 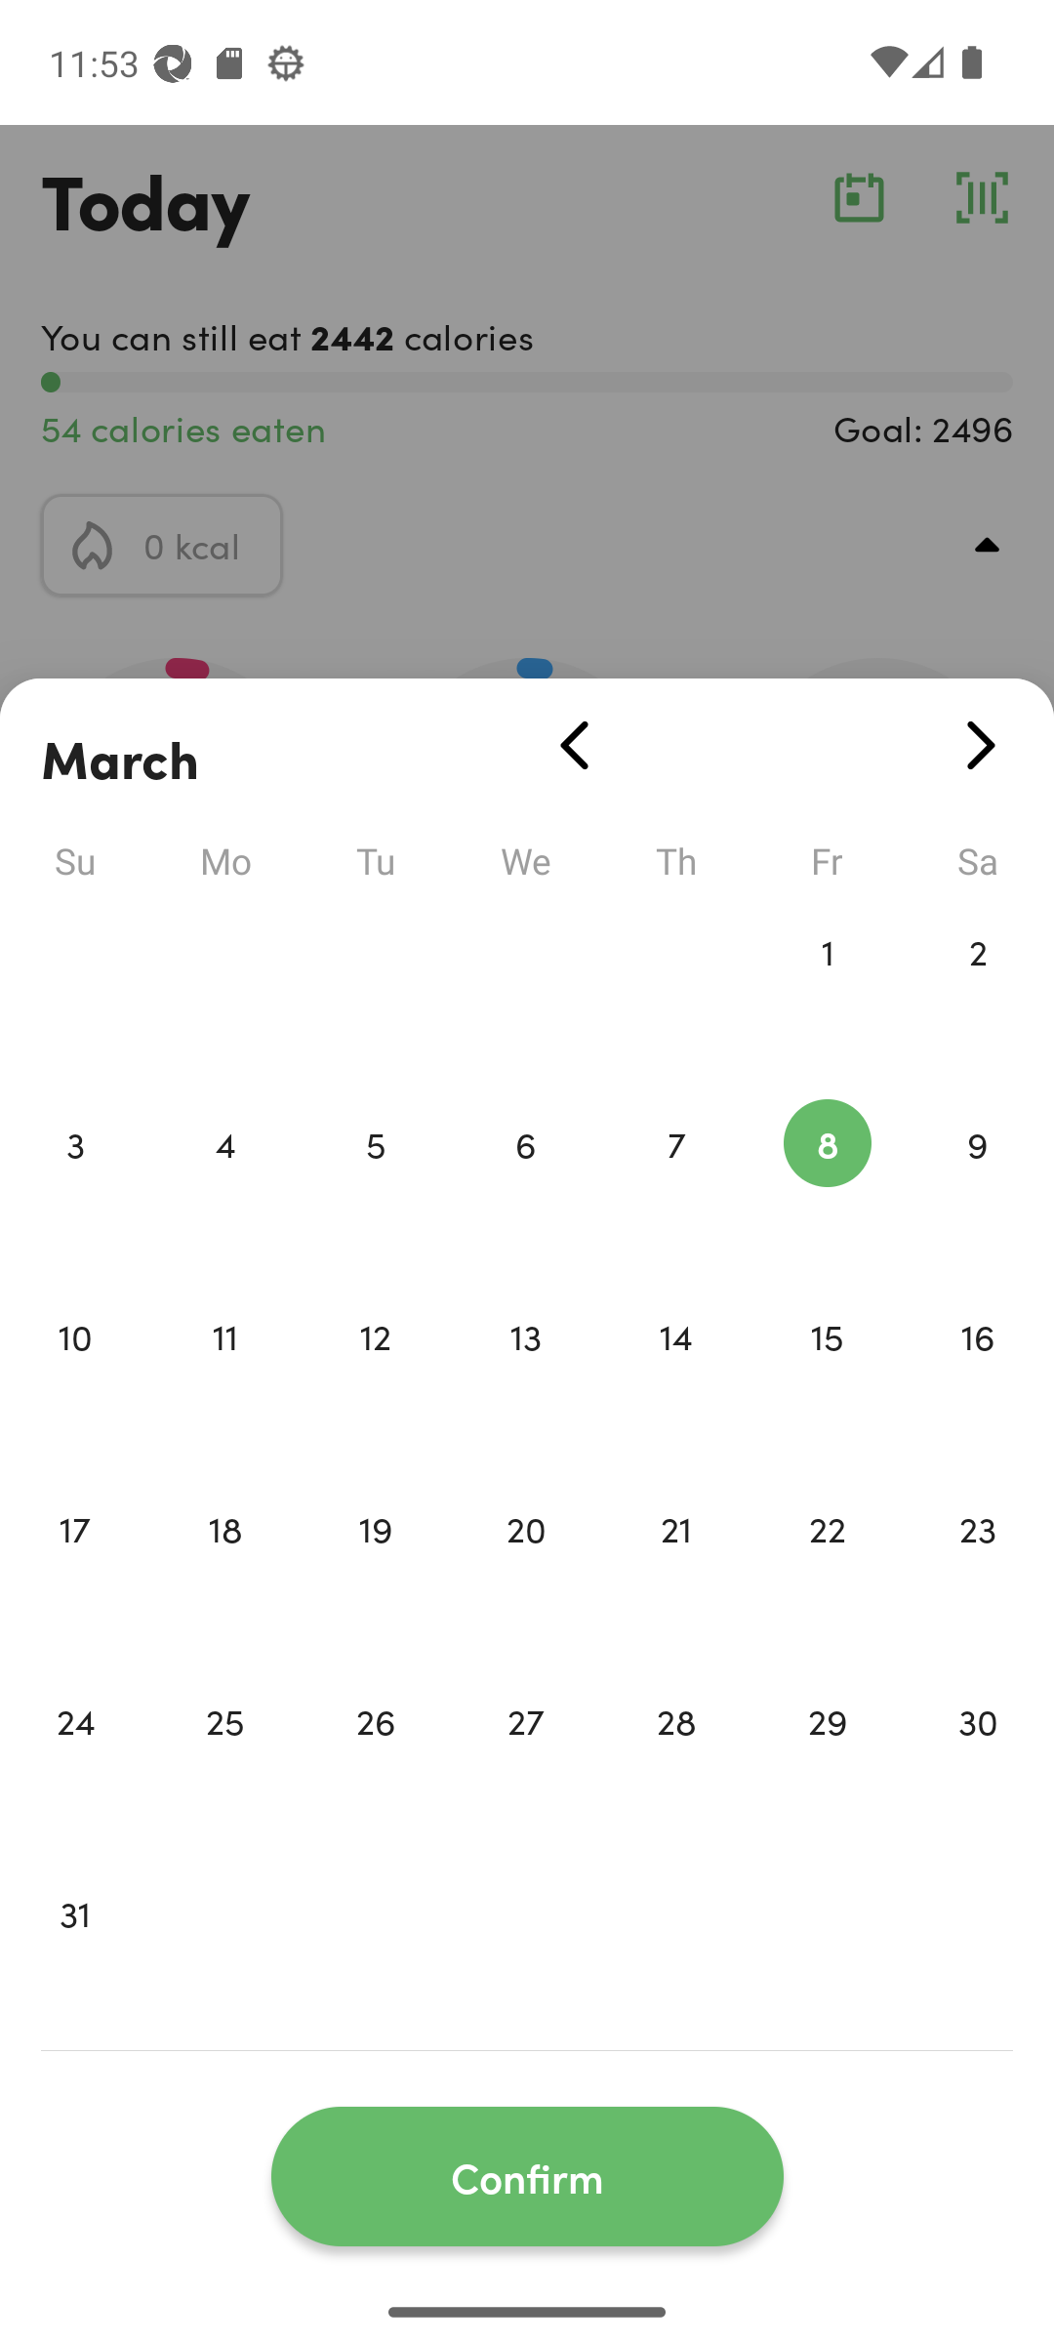 I want to click on 27, so click(x=525, y=1761).